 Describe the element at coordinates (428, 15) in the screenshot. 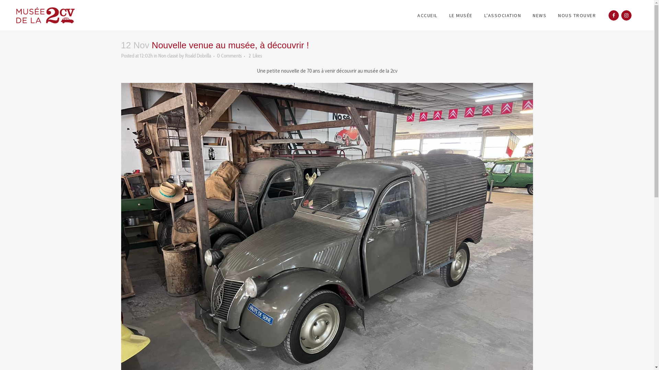

I see `ACCUEIL` at that location.